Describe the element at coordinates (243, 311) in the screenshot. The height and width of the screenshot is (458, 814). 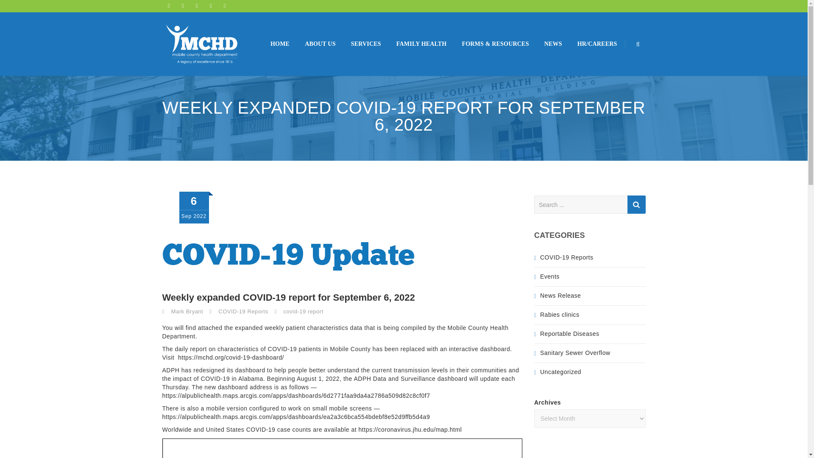
I see `COVID-19 Reports` at that location.